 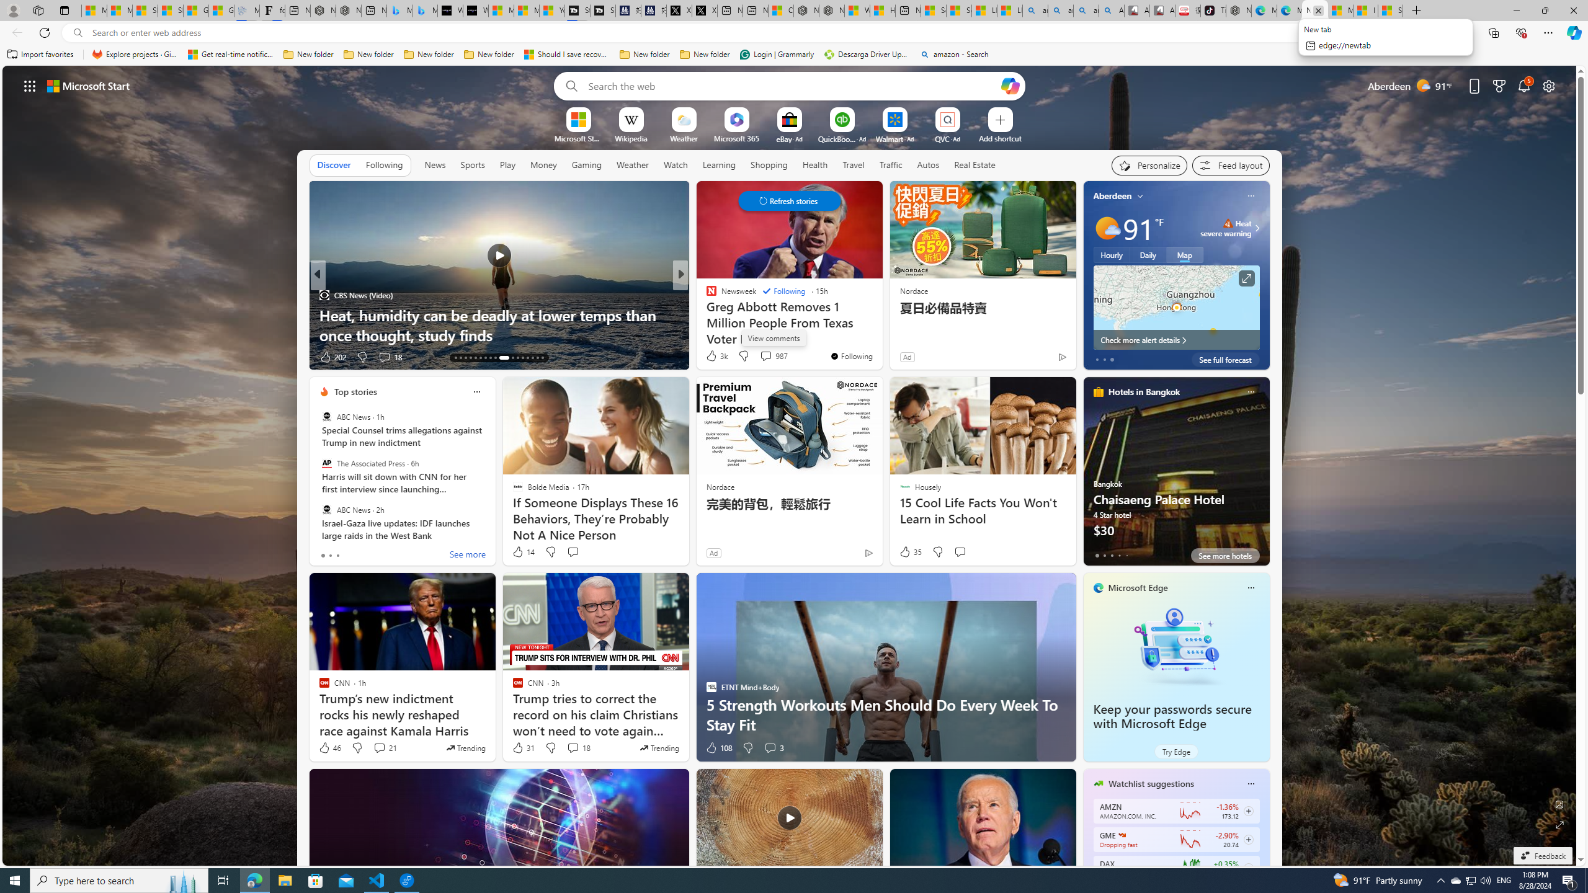 I want to click on You're following FOX News, so click(x=1035, y=360).